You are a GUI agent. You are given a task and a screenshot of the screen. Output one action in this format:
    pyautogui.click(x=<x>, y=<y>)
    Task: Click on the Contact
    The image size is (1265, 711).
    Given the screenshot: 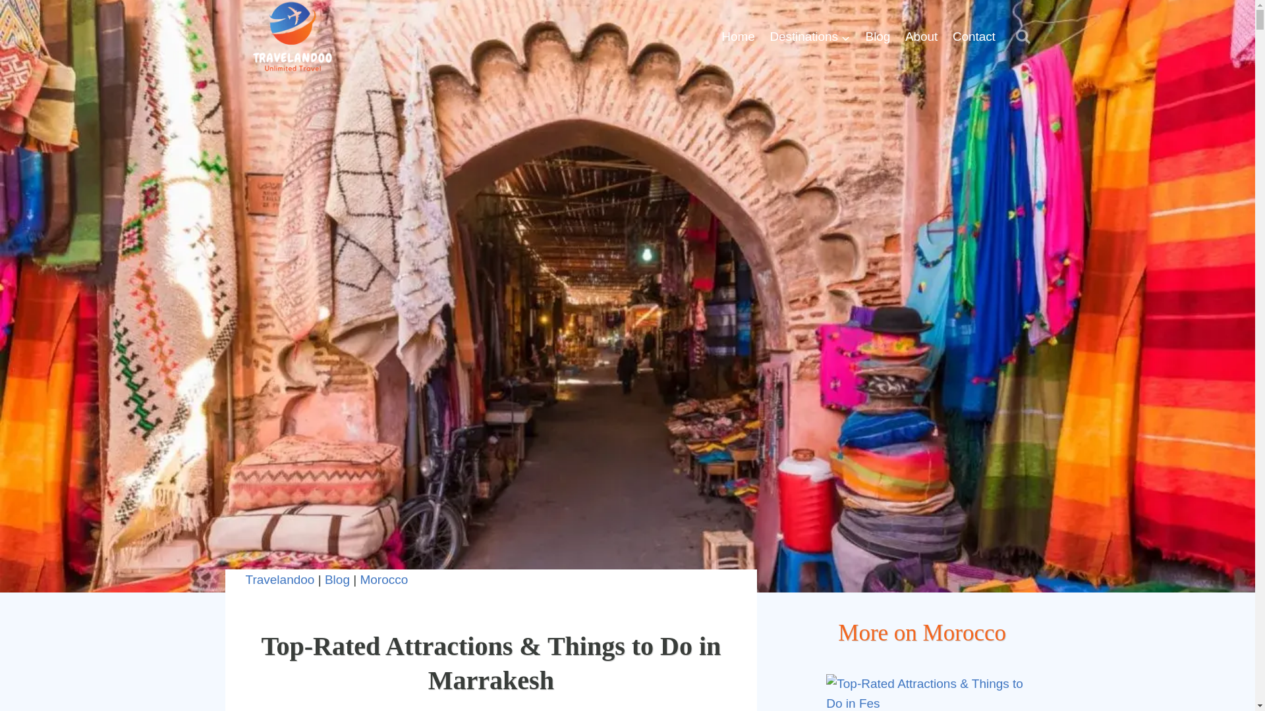 What is the action you would take?
    pyautogui.click(x=974, y=37)
    